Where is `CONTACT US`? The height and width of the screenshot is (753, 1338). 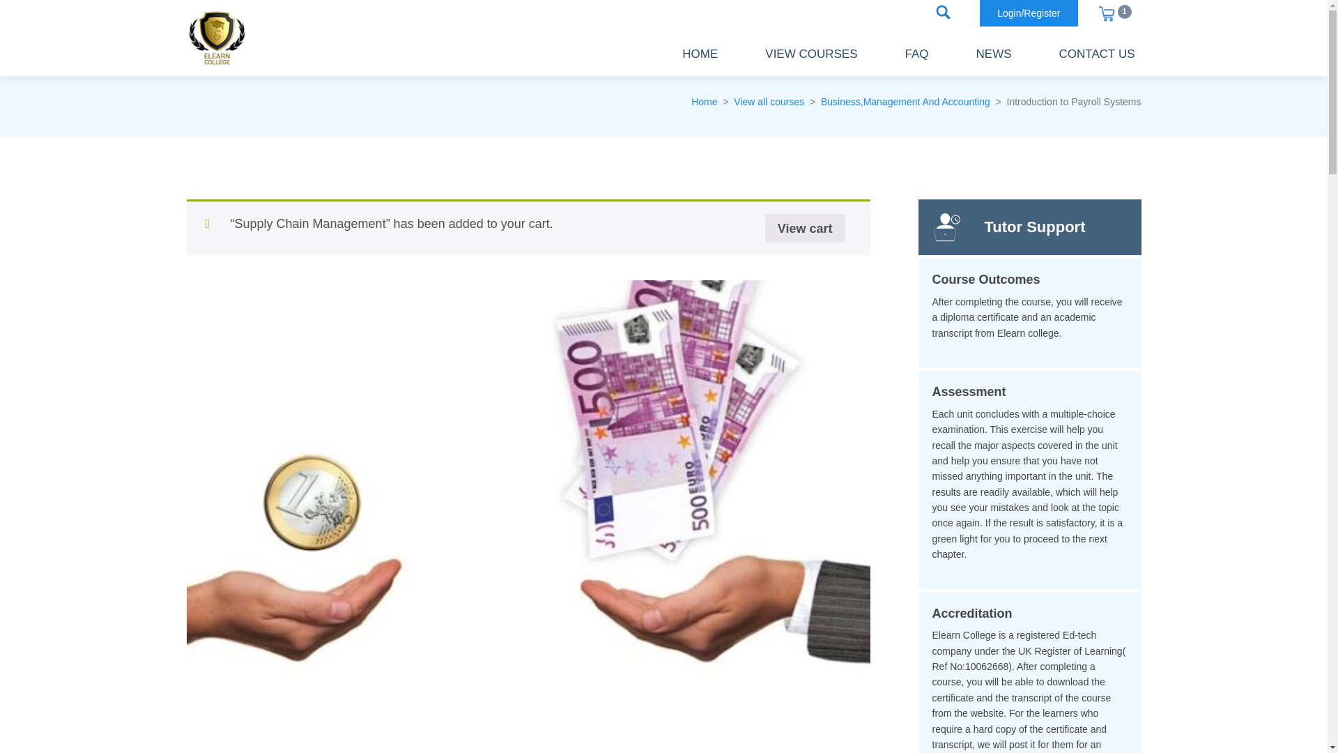 CONTACT US is located at coordinates (1097, 54).